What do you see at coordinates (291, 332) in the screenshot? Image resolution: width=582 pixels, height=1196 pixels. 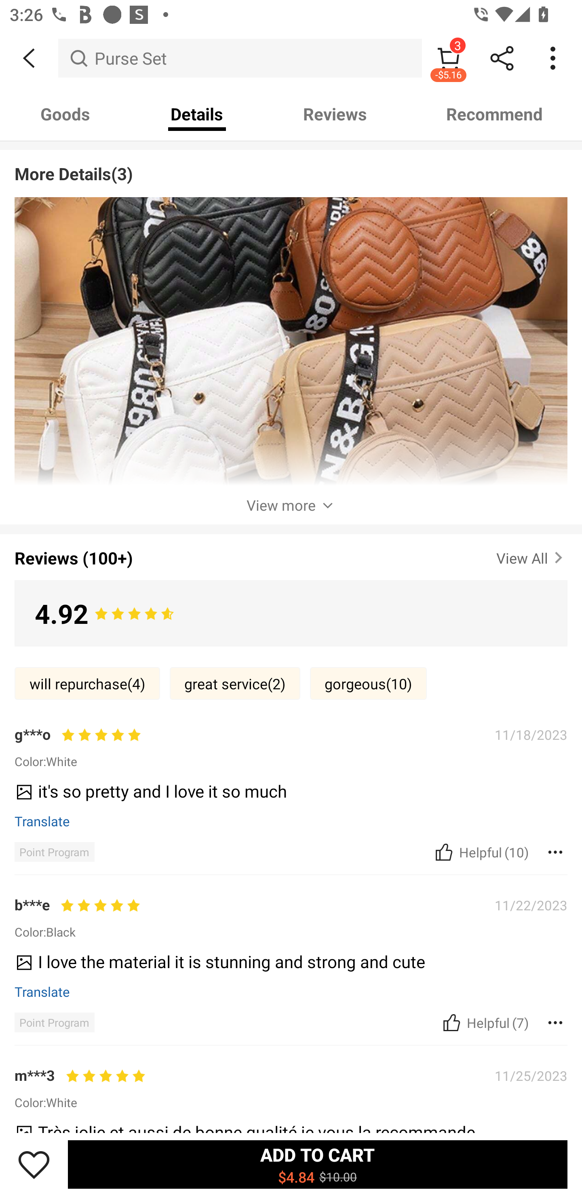 I see `More Details(3) View more` at bounding box center [291, 332].